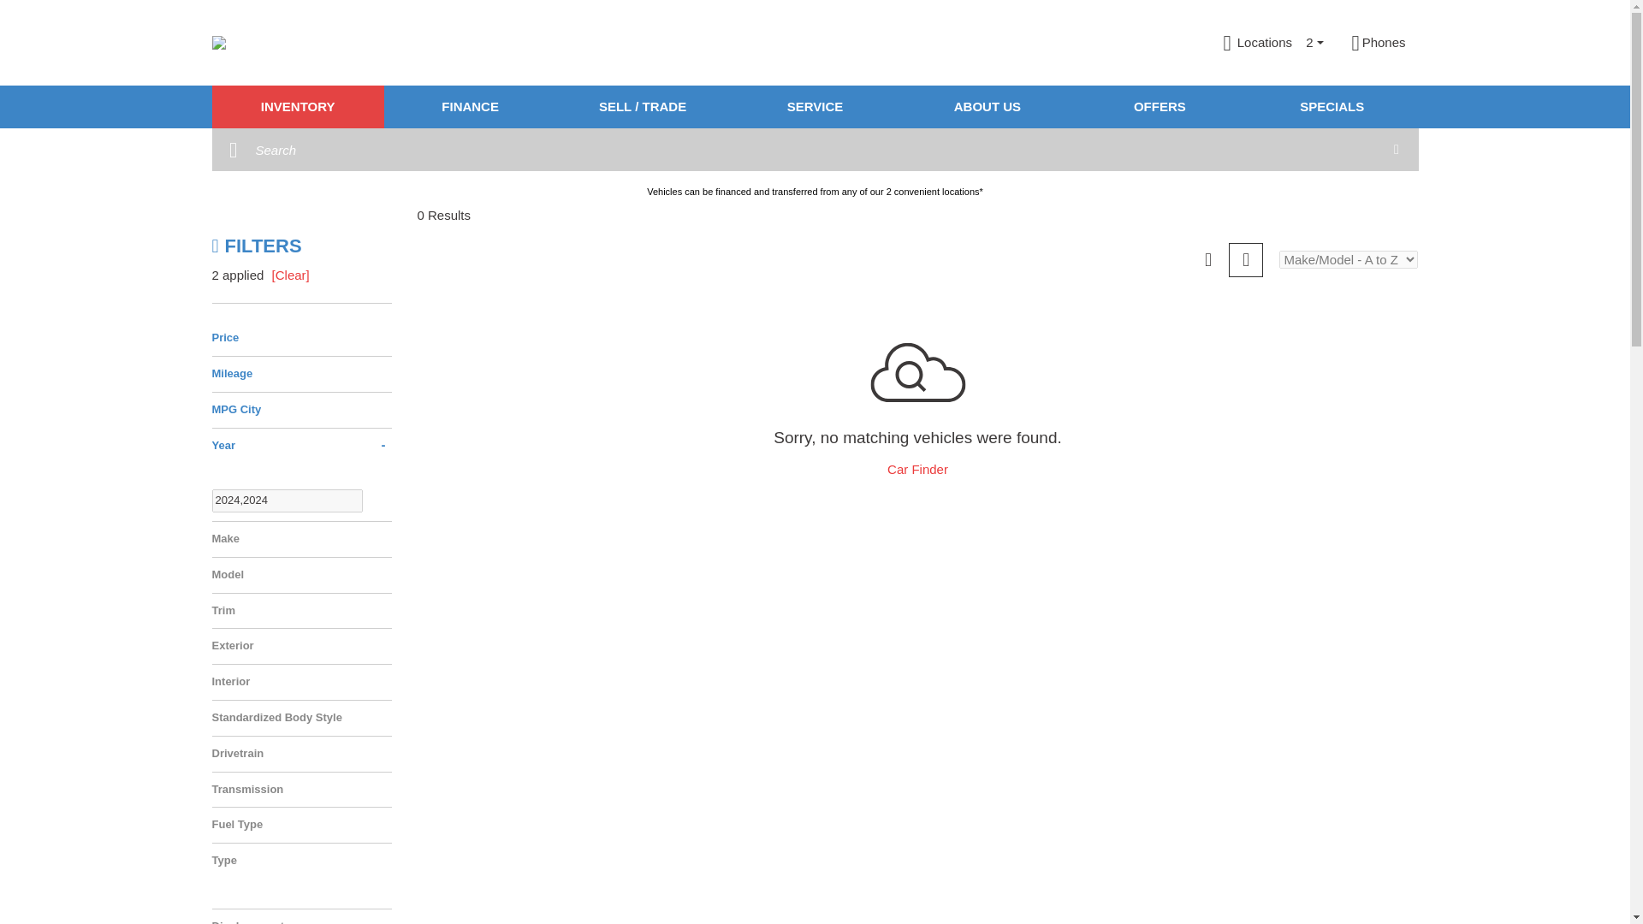  What do you see at coordinates (471, 107) in the screenshot?
I see `FINANCE` at bounding box center [471, 107].